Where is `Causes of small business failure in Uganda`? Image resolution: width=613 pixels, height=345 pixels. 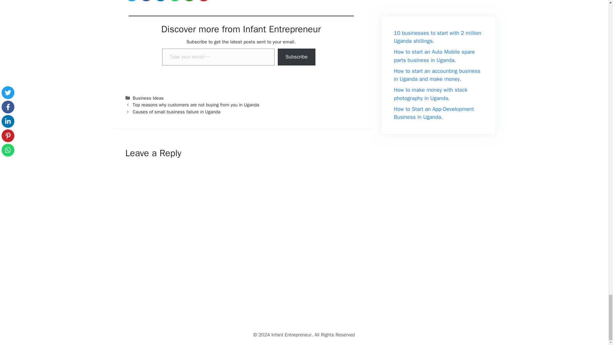
Causes of small business failure in Uganda is located at coordinates (177, 112).